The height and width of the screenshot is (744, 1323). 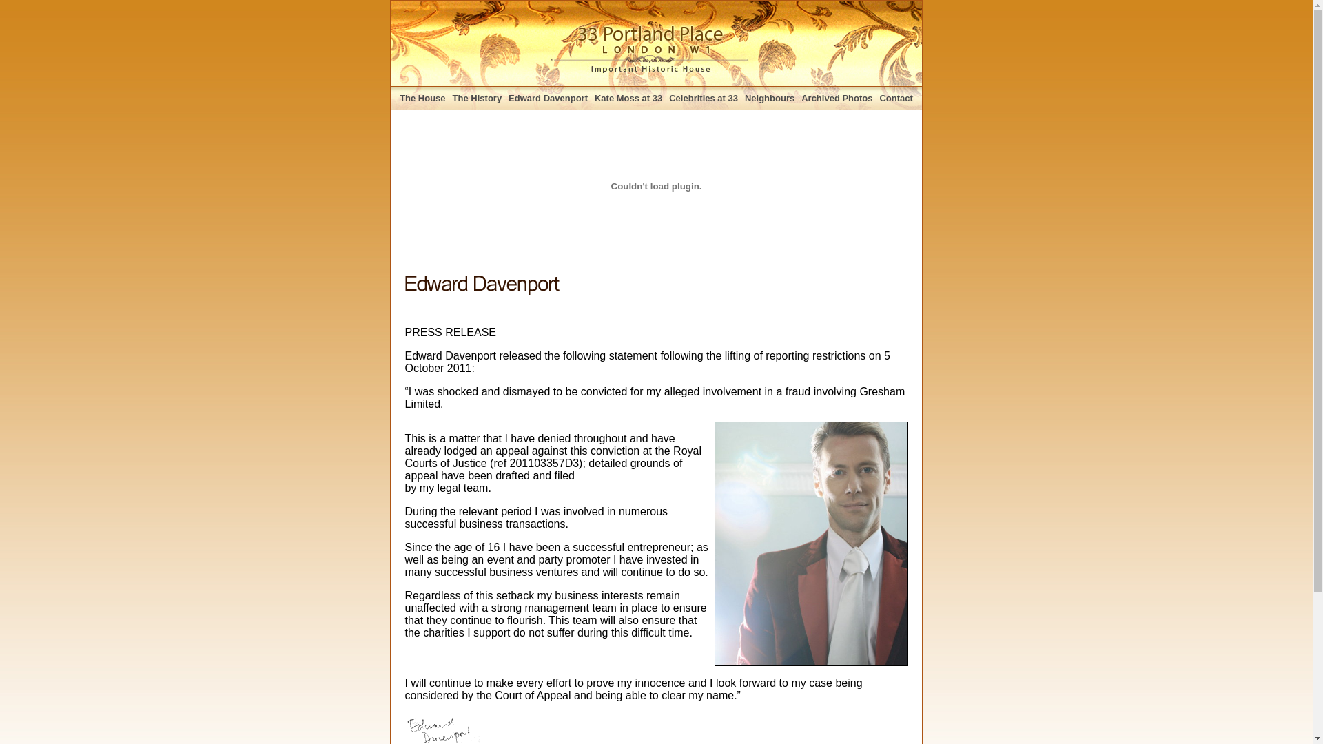 I want to click on Edward Davenport, so click(x=548, y=98).